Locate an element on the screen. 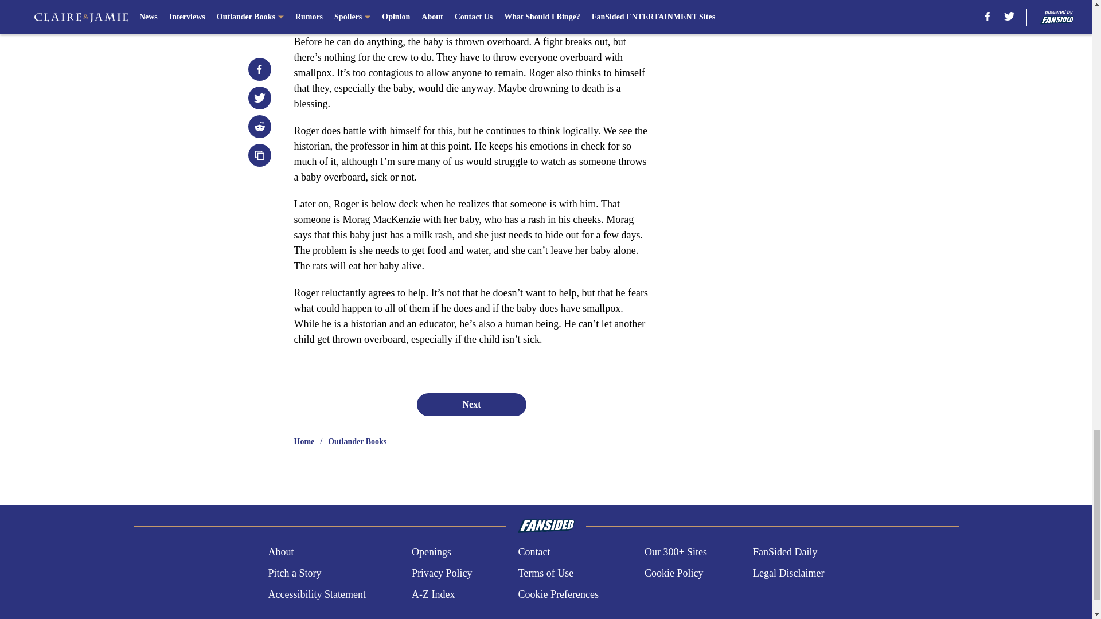 Image resolution: width=1101 pixels, height=619 pixels. Pitch a Story is located at coordinates (294, 573).